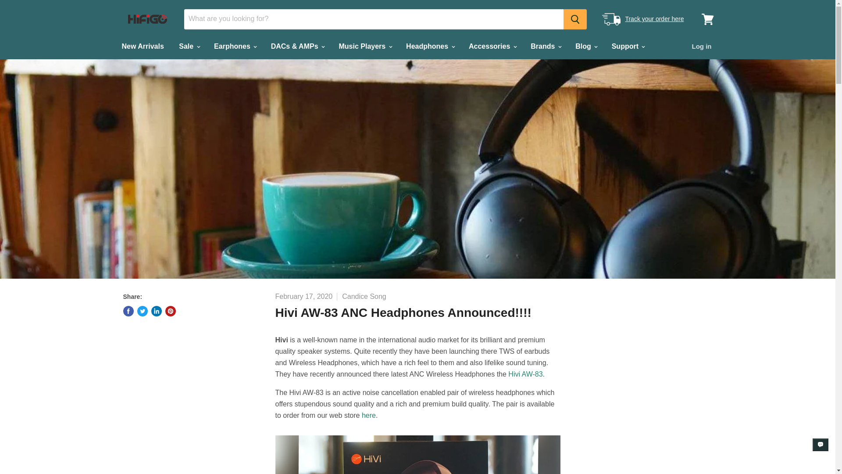 This screenshot has height=474, width=842. What do you see at coordinates (234, 47) in the screenshot?
I see `Earphones` at bounding box center [234, 47].